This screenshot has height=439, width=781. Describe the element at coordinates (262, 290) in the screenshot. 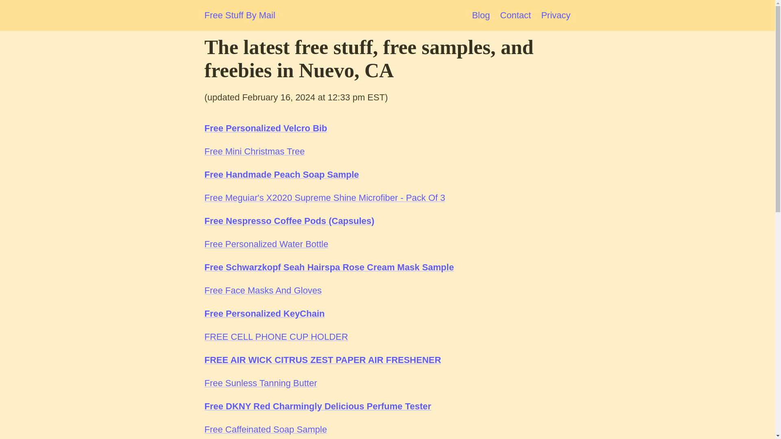

I see `Free Face Masks And Gloves` at that location.